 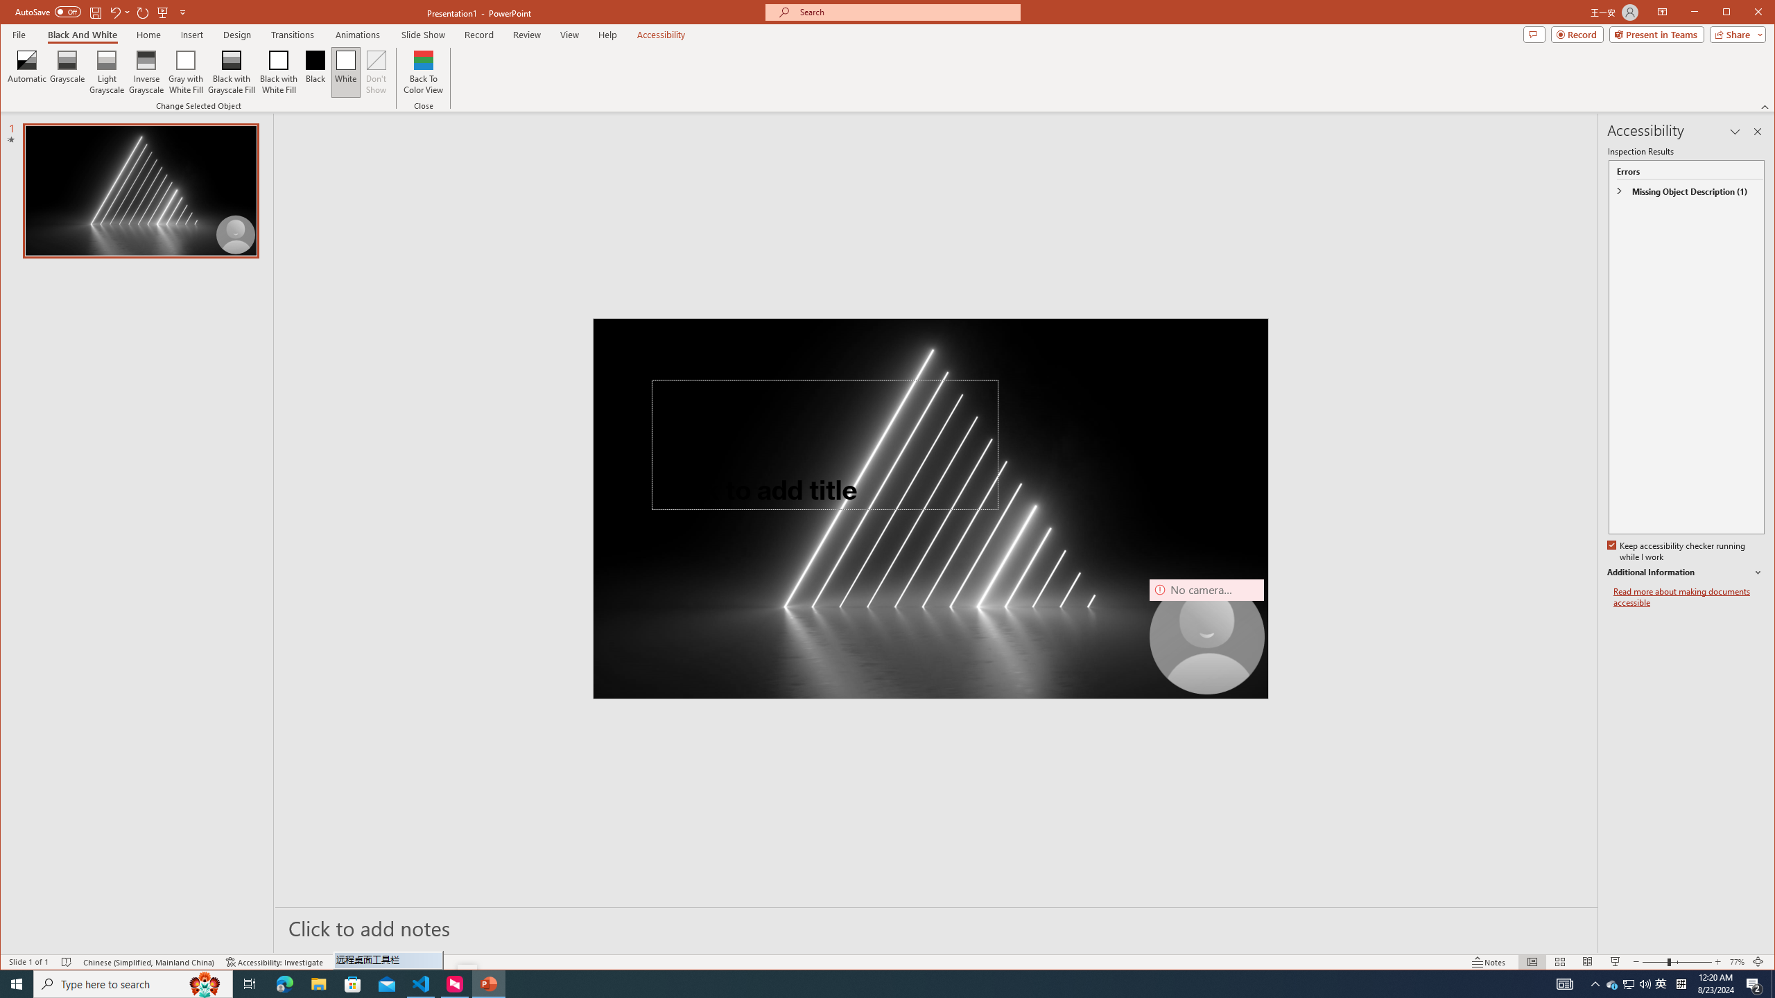 What do you see at coordinates (854, 984) in the screenshot?
I see `Running applications` at bounding box center [854, 984].